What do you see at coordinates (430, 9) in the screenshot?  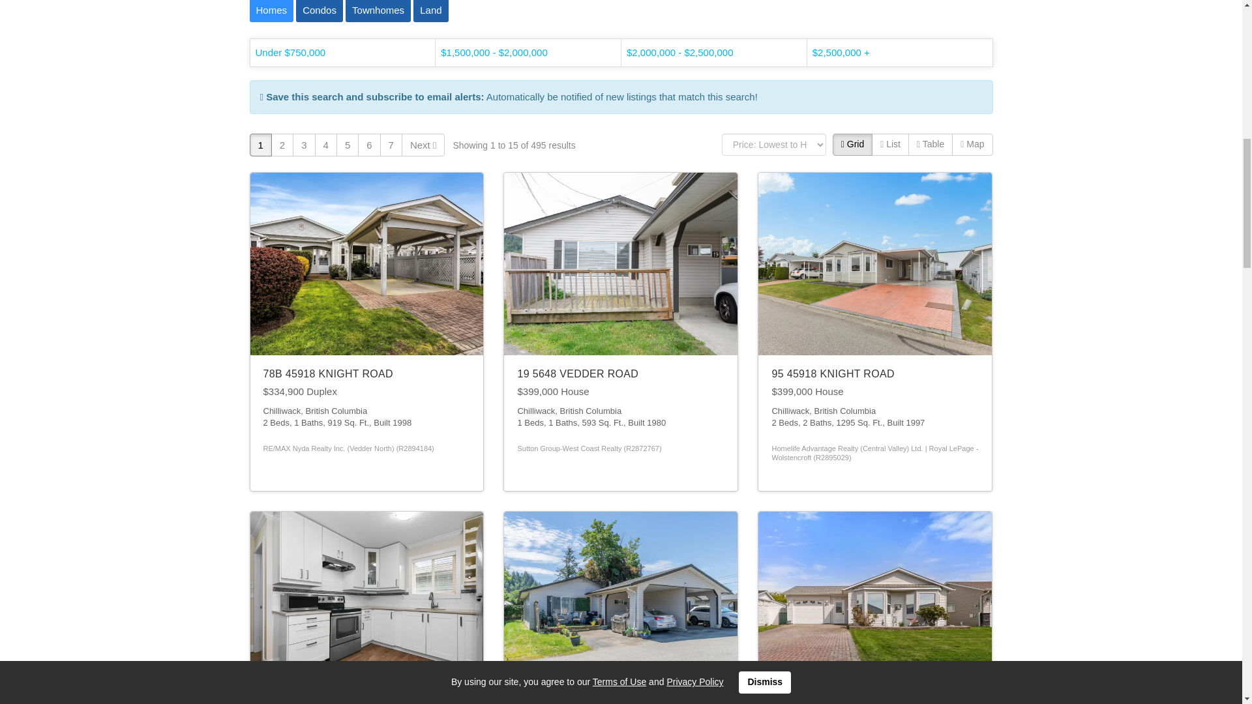 I see `Land` at bounding box center [430, 9].